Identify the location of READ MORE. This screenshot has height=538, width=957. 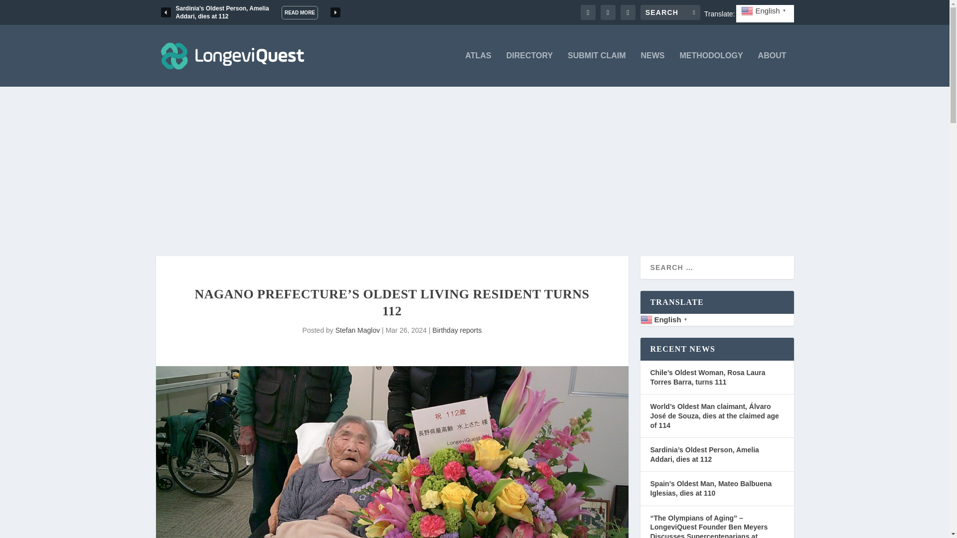
(299, 12).